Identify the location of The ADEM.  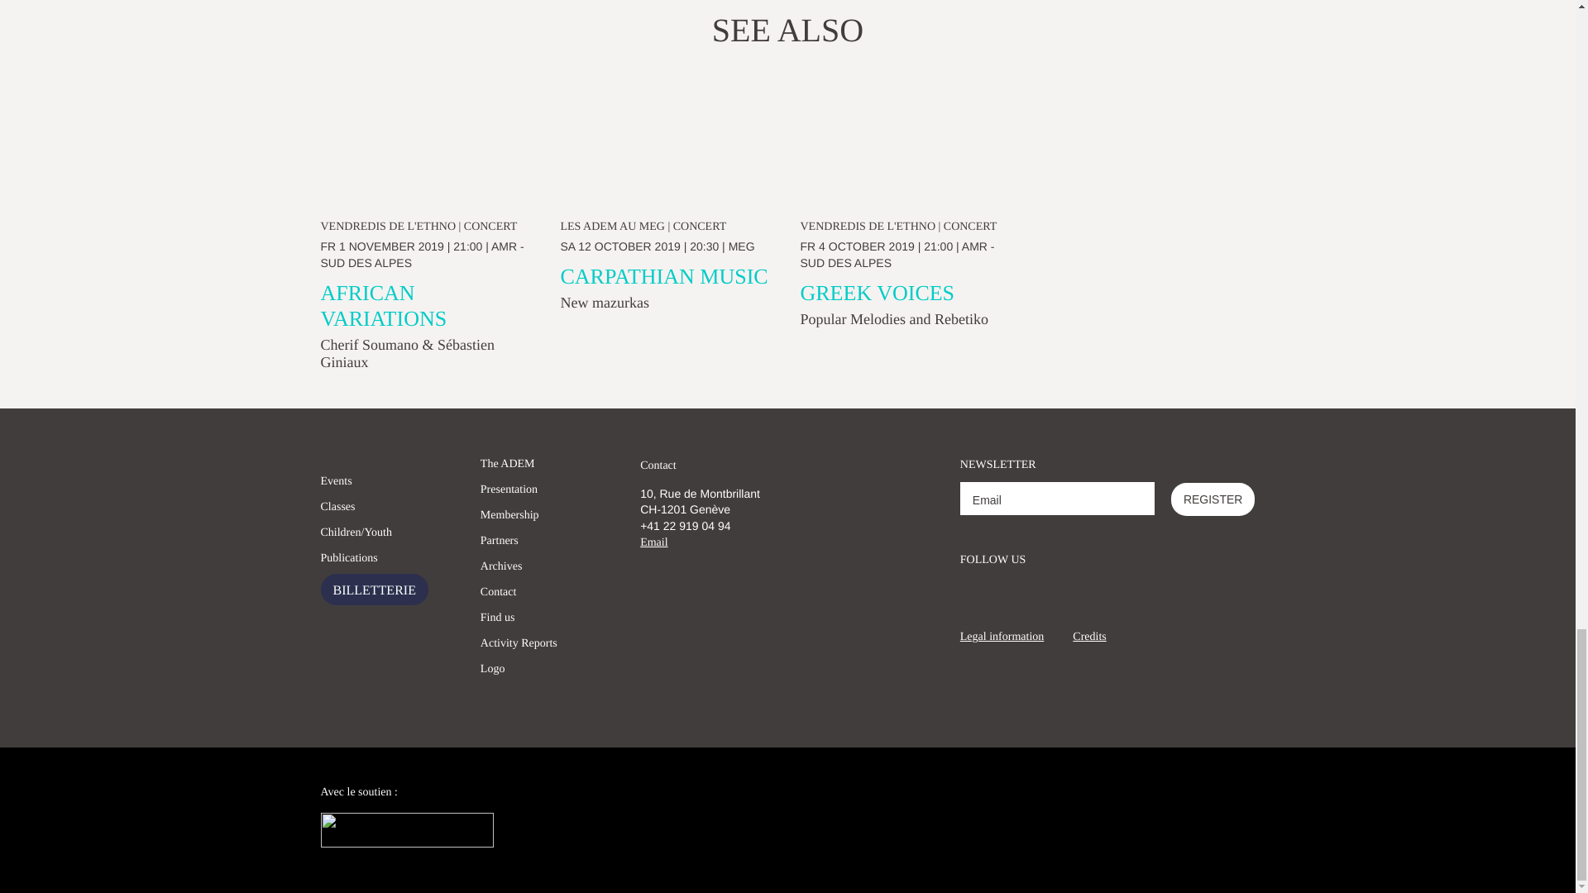
(508, 468).